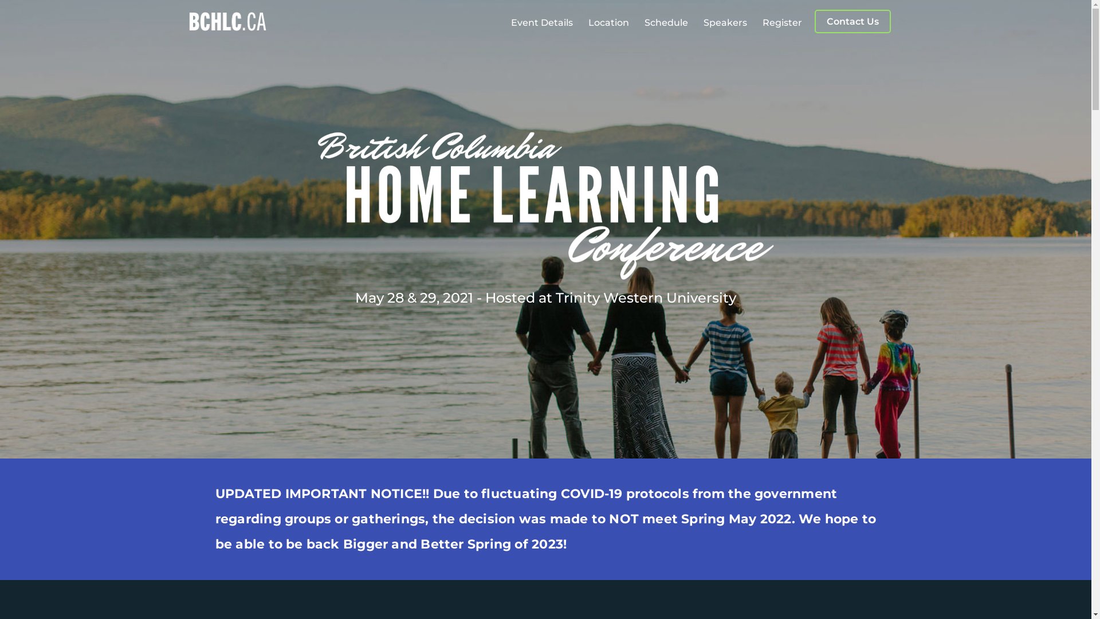 The height and width of the screenshot is (619, 1100). What do you see at coordinates (671, 23) in the screenshot?
I see `Schedule` at bounding box center [671, 23].